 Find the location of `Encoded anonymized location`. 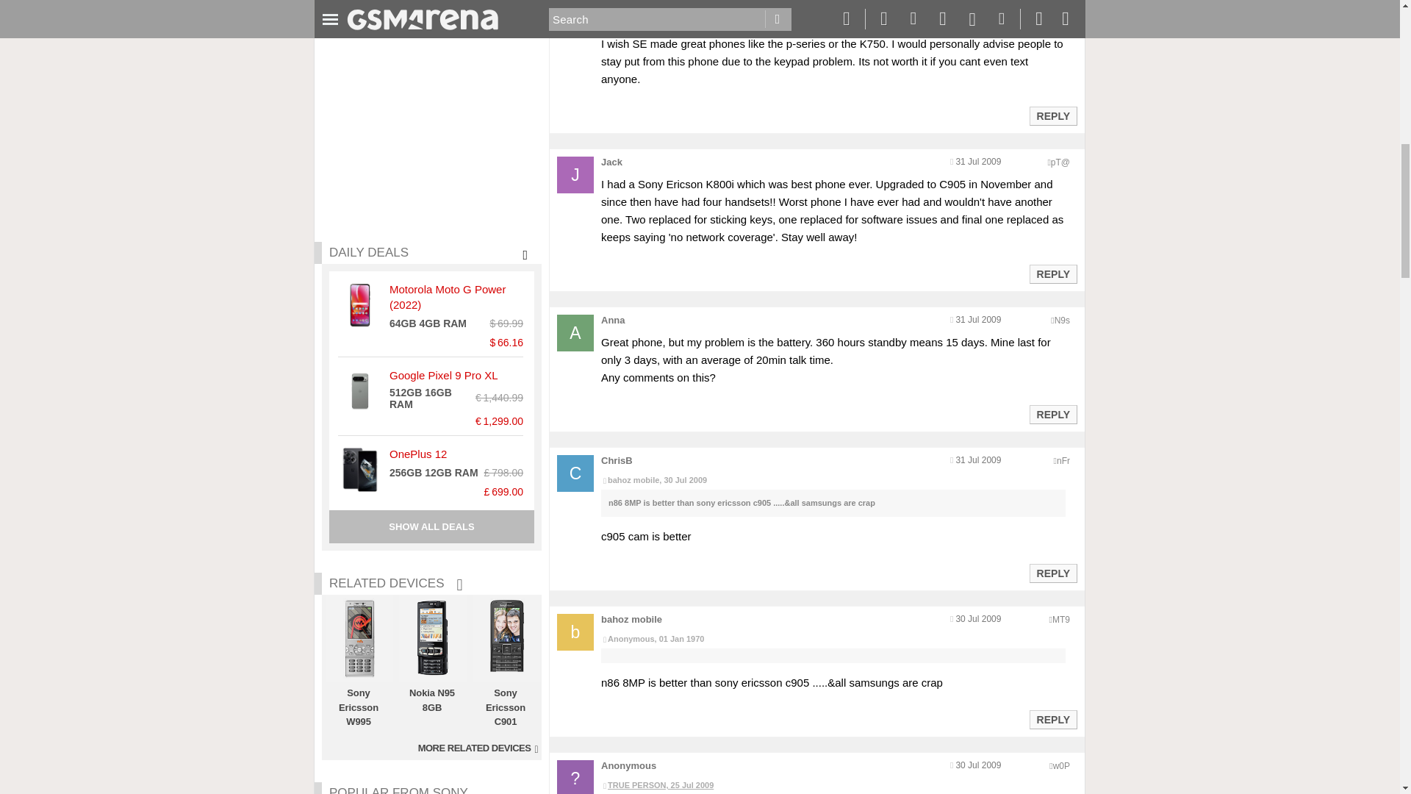

Encoded anonymized location is located at coordinates (1061, 765).